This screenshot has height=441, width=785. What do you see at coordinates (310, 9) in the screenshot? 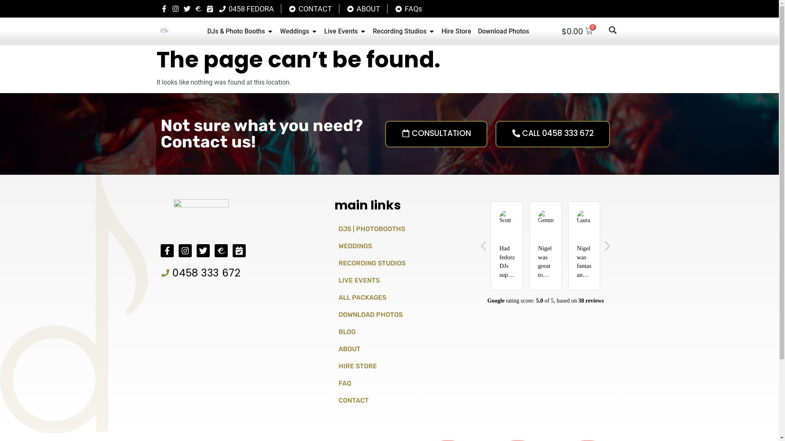
I see `CONTACT` at bounding box center [310, 9].